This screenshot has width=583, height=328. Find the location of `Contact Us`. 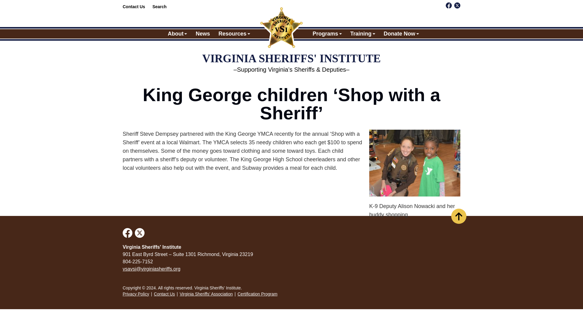

Contact Us is located at coordinates (134, 7).